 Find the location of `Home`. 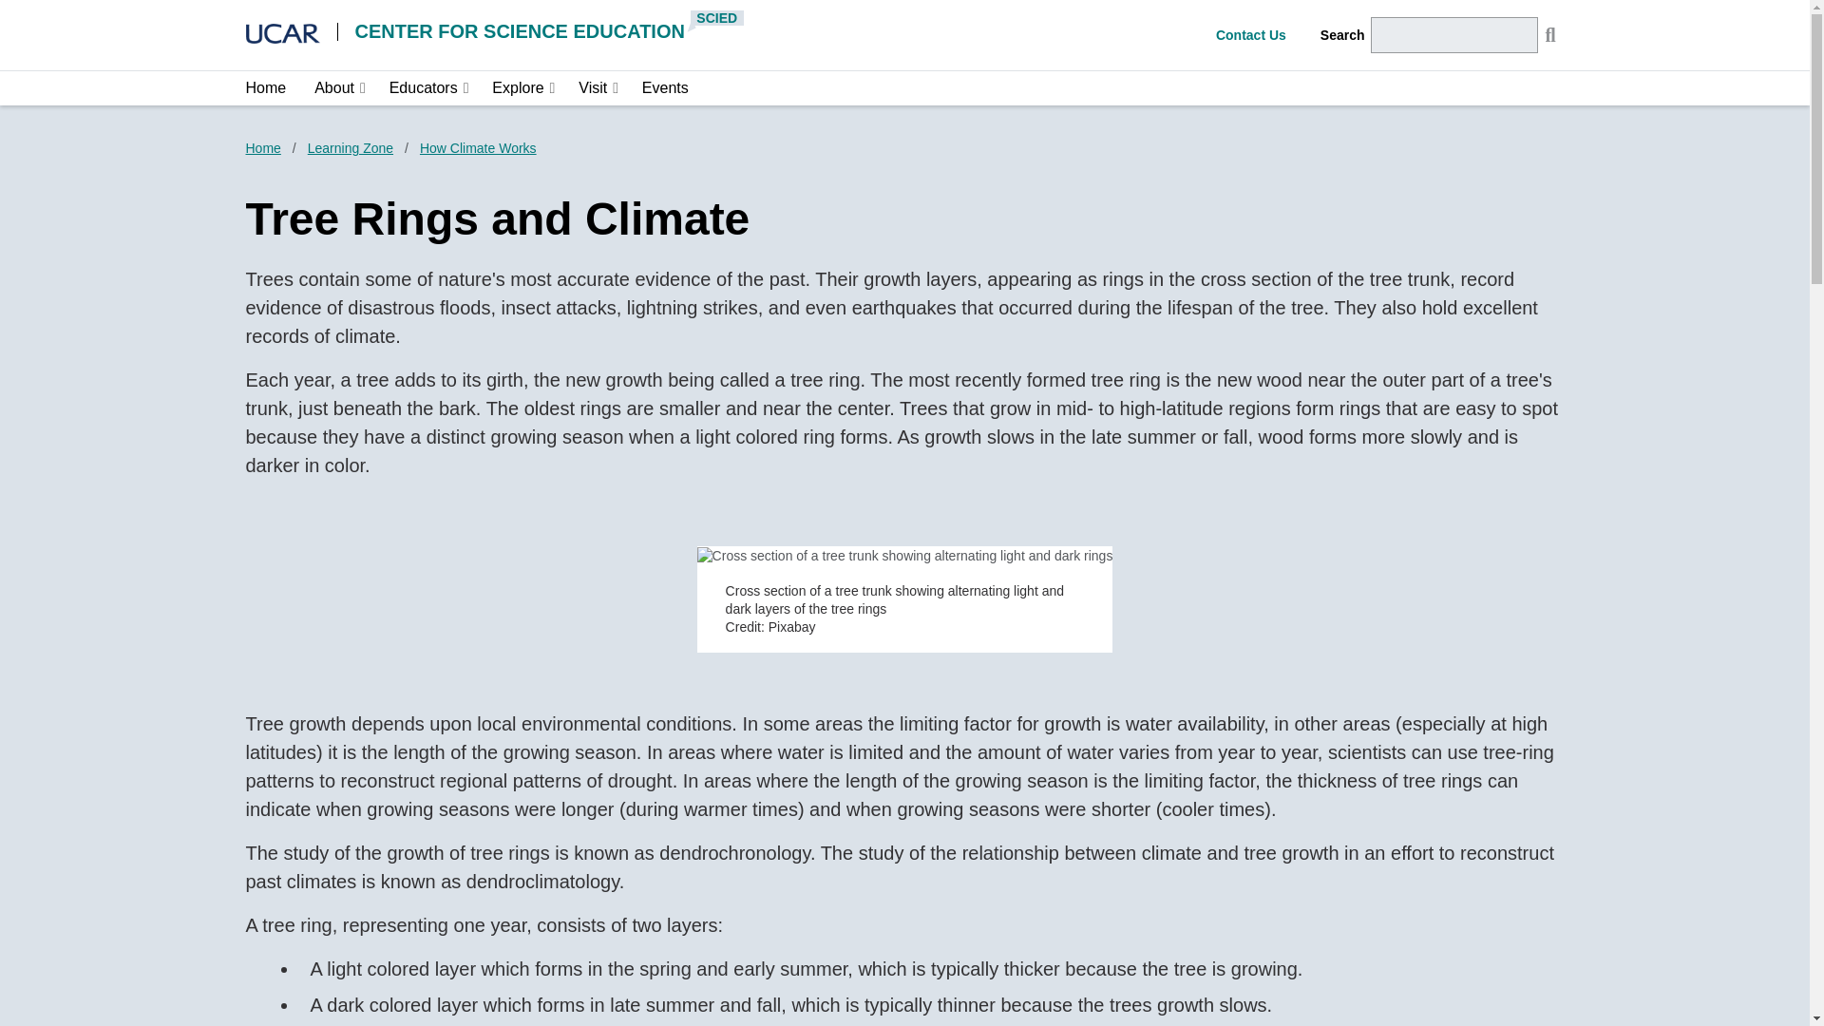

Home is located at coordinates (265, 87).